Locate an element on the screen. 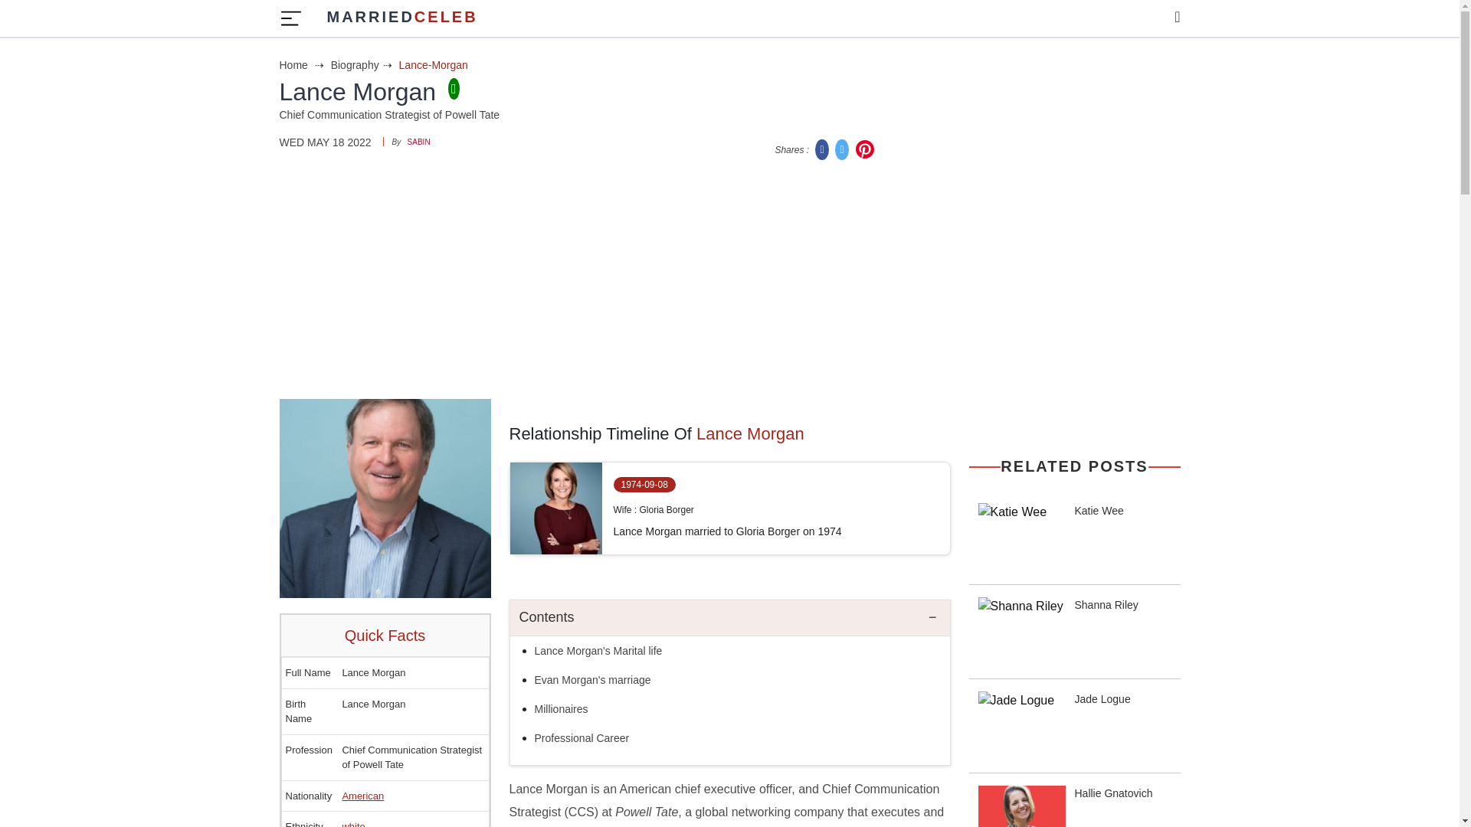 Image resolution: width=1471 pixels, height=827 pixels. Home is located at coordinates (401, 18).